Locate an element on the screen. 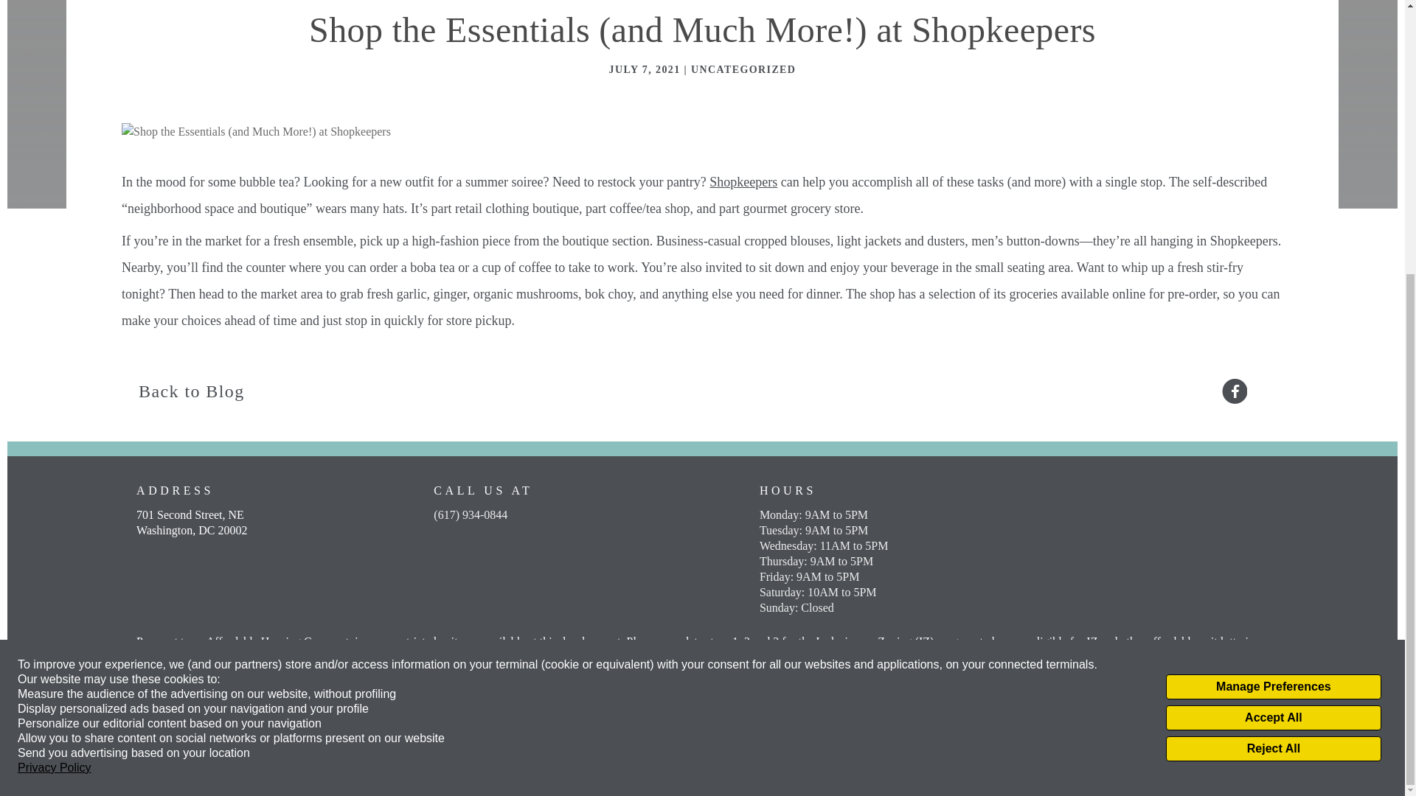 This screenshot has width=1416, height=796. Accept All is located at coordinates (1273, 307).